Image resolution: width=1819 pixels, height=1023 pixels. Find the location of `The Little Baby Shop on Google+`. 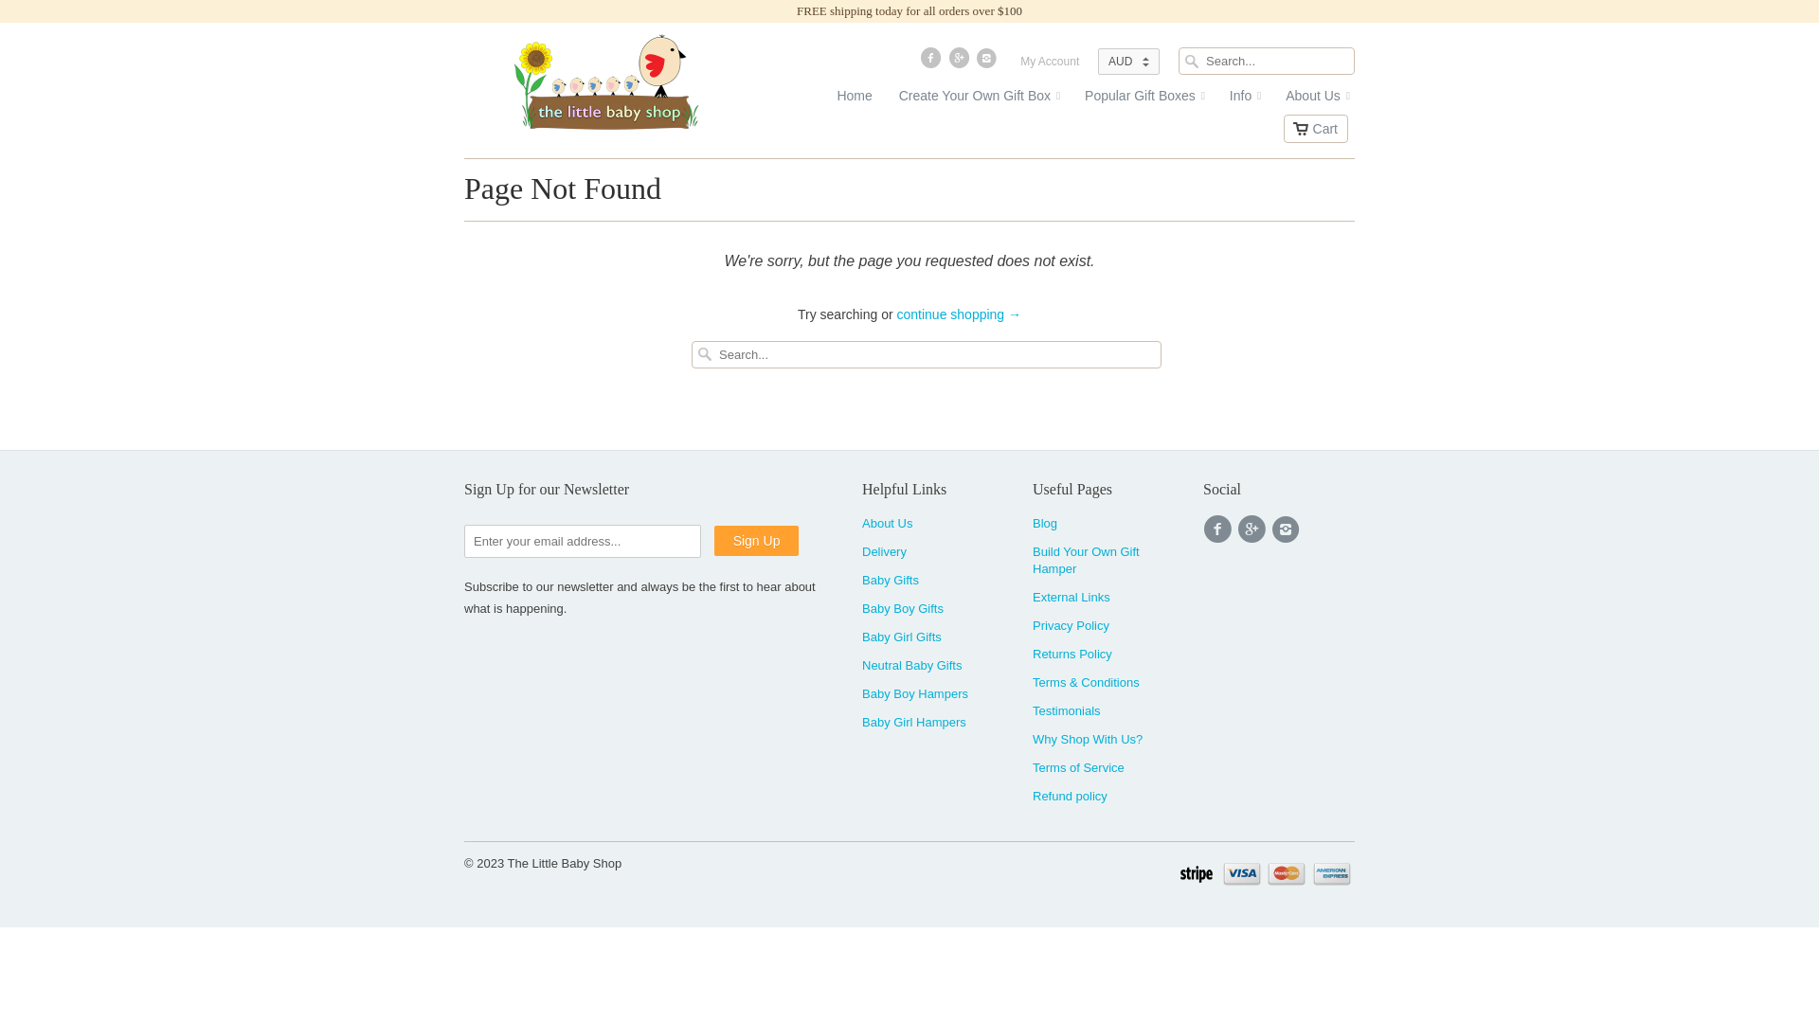

The Little Baby Shop on Google+ is located at coordinates (1254, 529).